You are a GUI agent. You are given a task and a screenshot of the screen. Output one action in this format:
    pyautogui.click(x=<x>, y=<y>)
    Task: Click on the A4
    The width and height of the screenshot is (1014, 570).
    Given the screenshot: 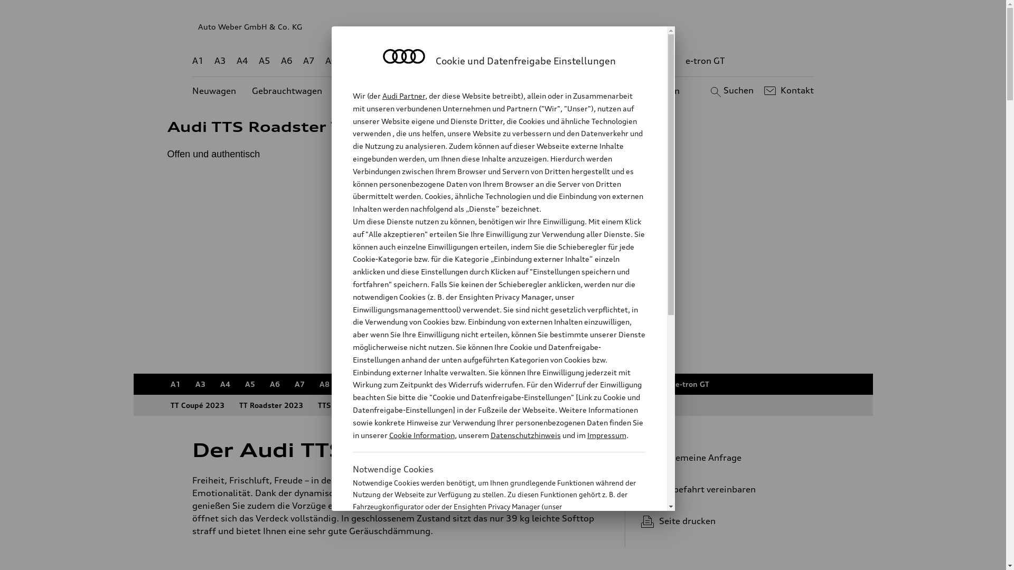 What is the action you would take?
    pyautogui.click(x=225, y=384)
    